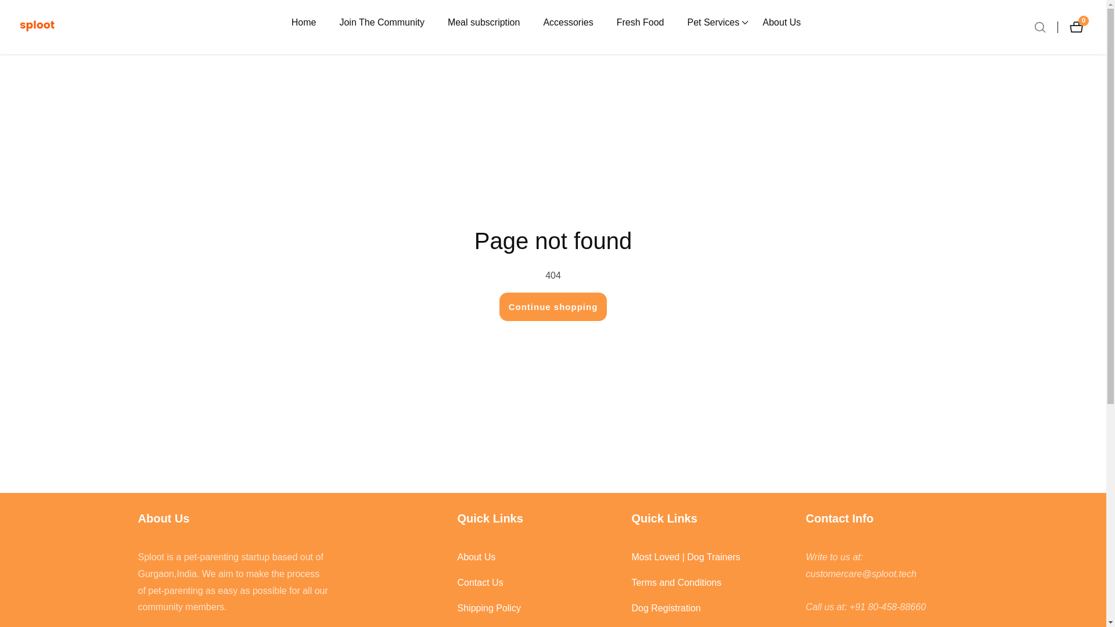  Describe the element at coordinates (1079, 27) in the screenshot. I see `Continue shopping` at that location.